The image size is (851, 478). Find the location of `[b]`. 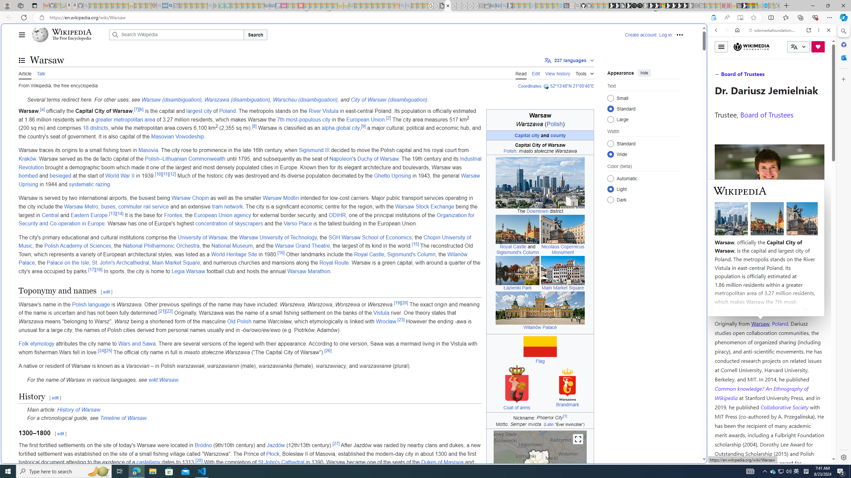

[b] is located at coordinates (141, 109).